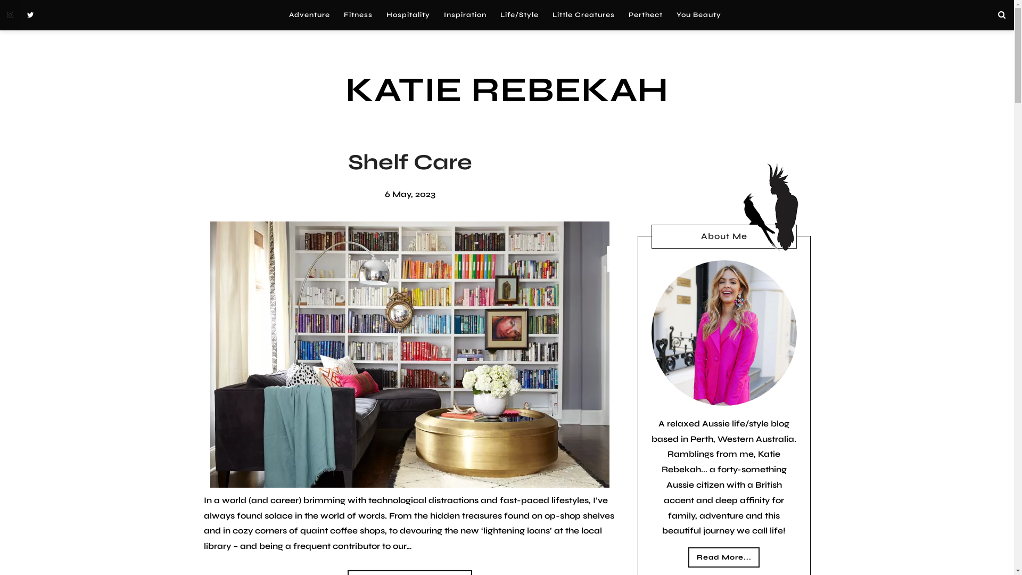 The height and width of the screenshot is (575, 1022). I want to click on Fitness, so click(358, 15).